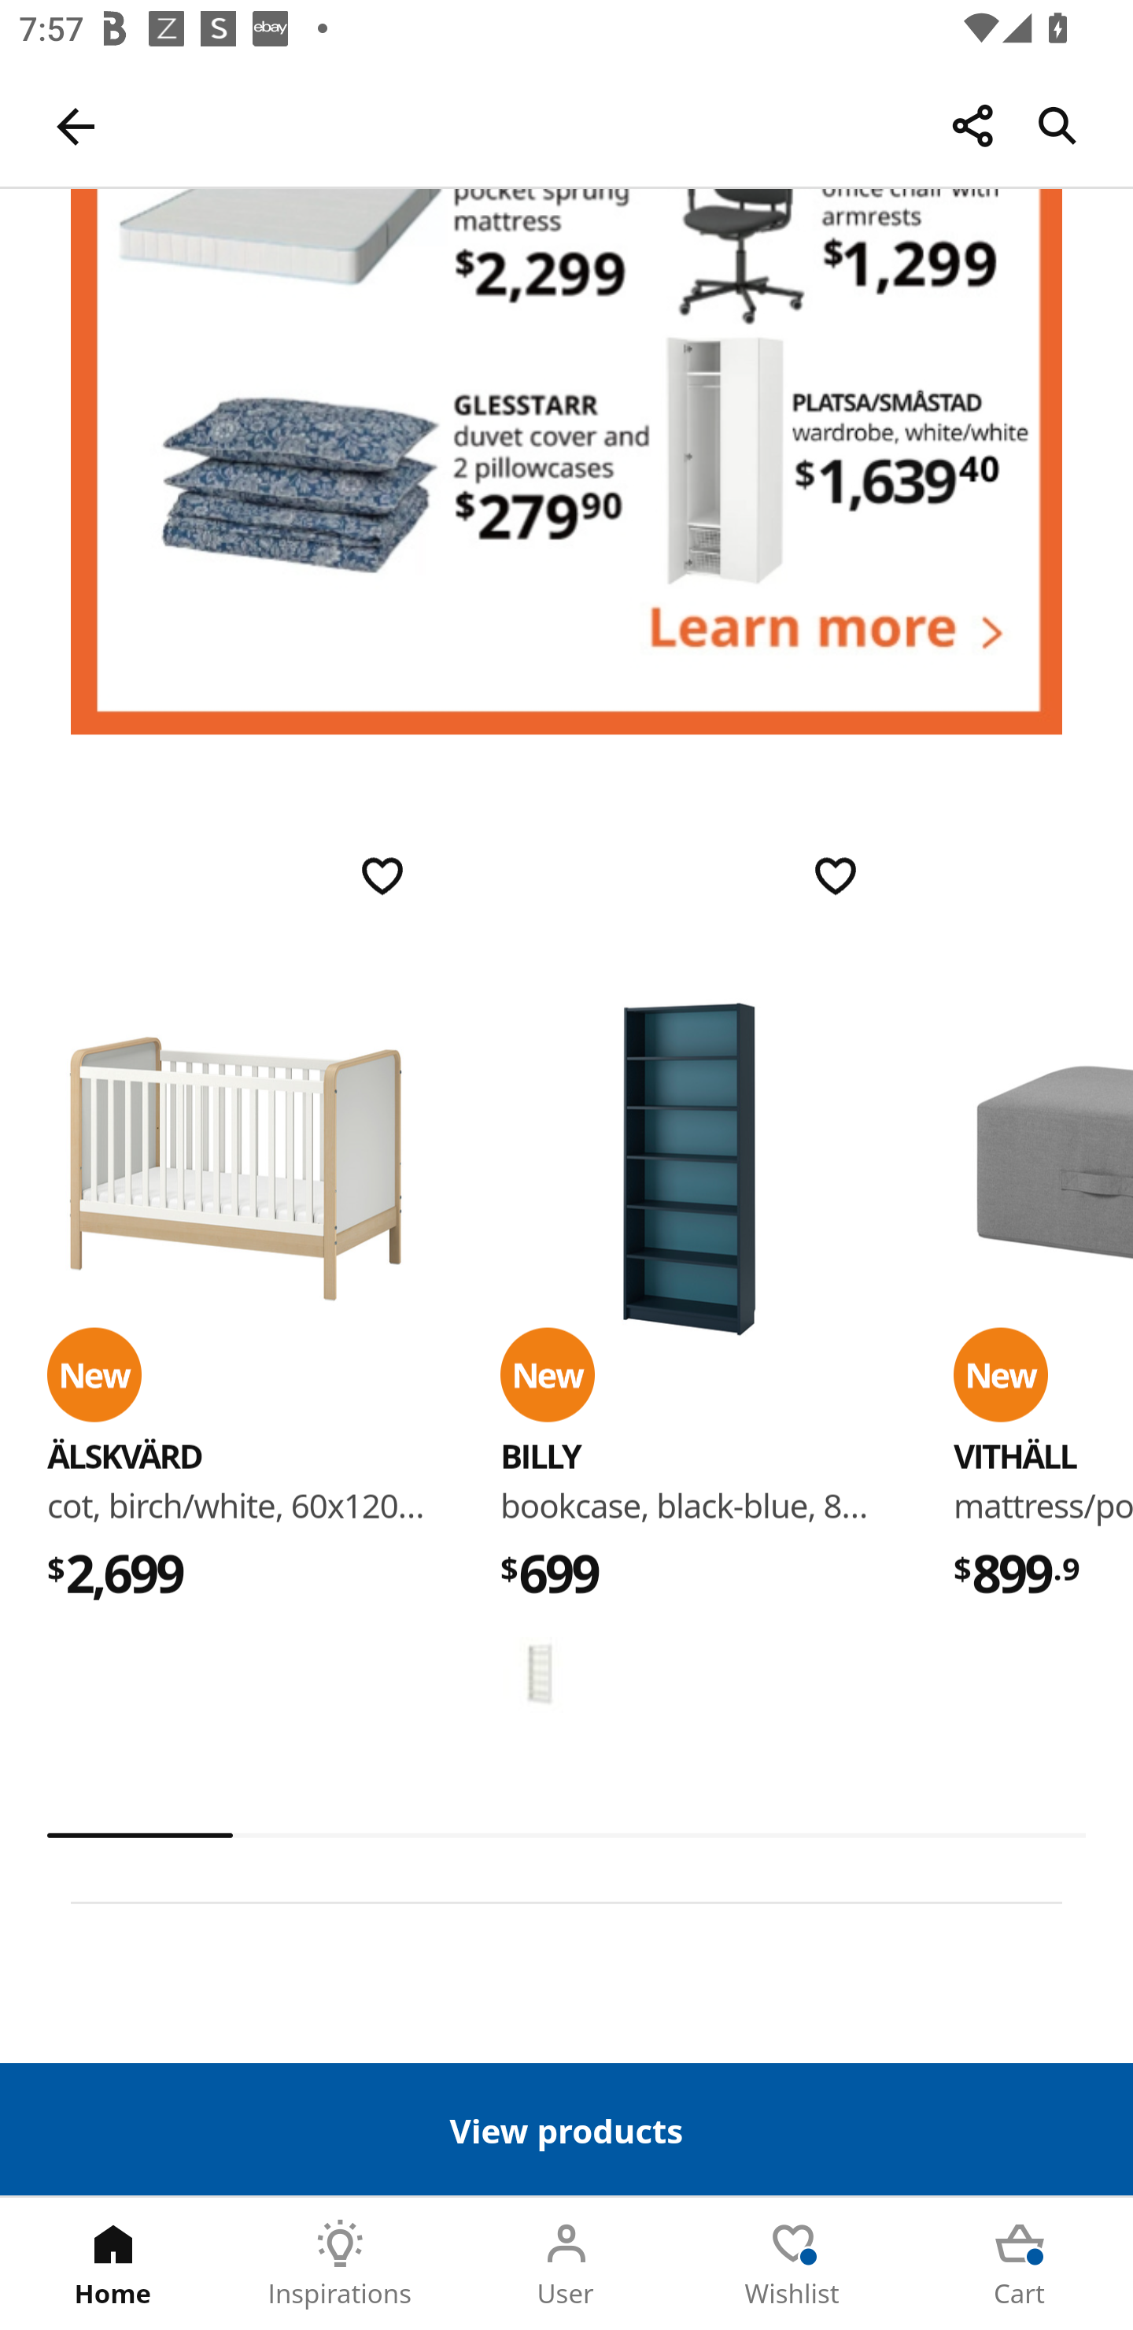  I want to click on BILLY, so click(540, 1675).